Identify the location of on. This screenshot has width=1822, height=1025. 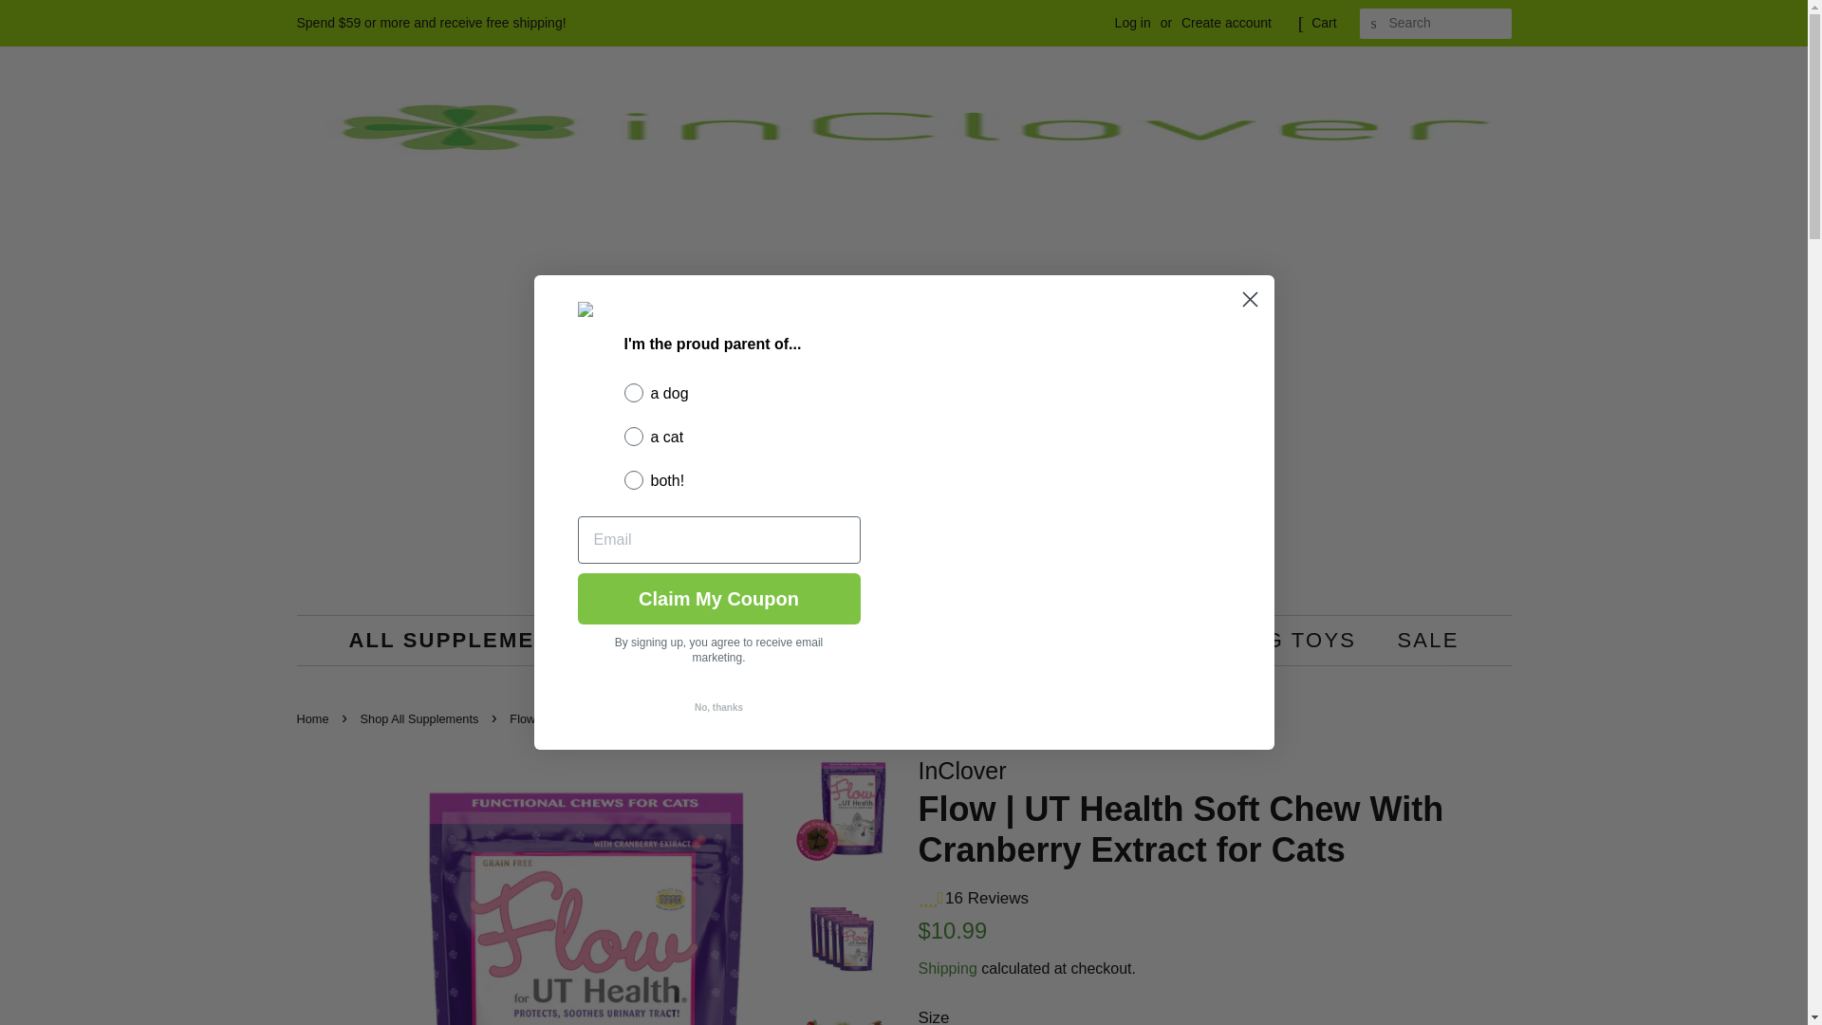
(630, 418).